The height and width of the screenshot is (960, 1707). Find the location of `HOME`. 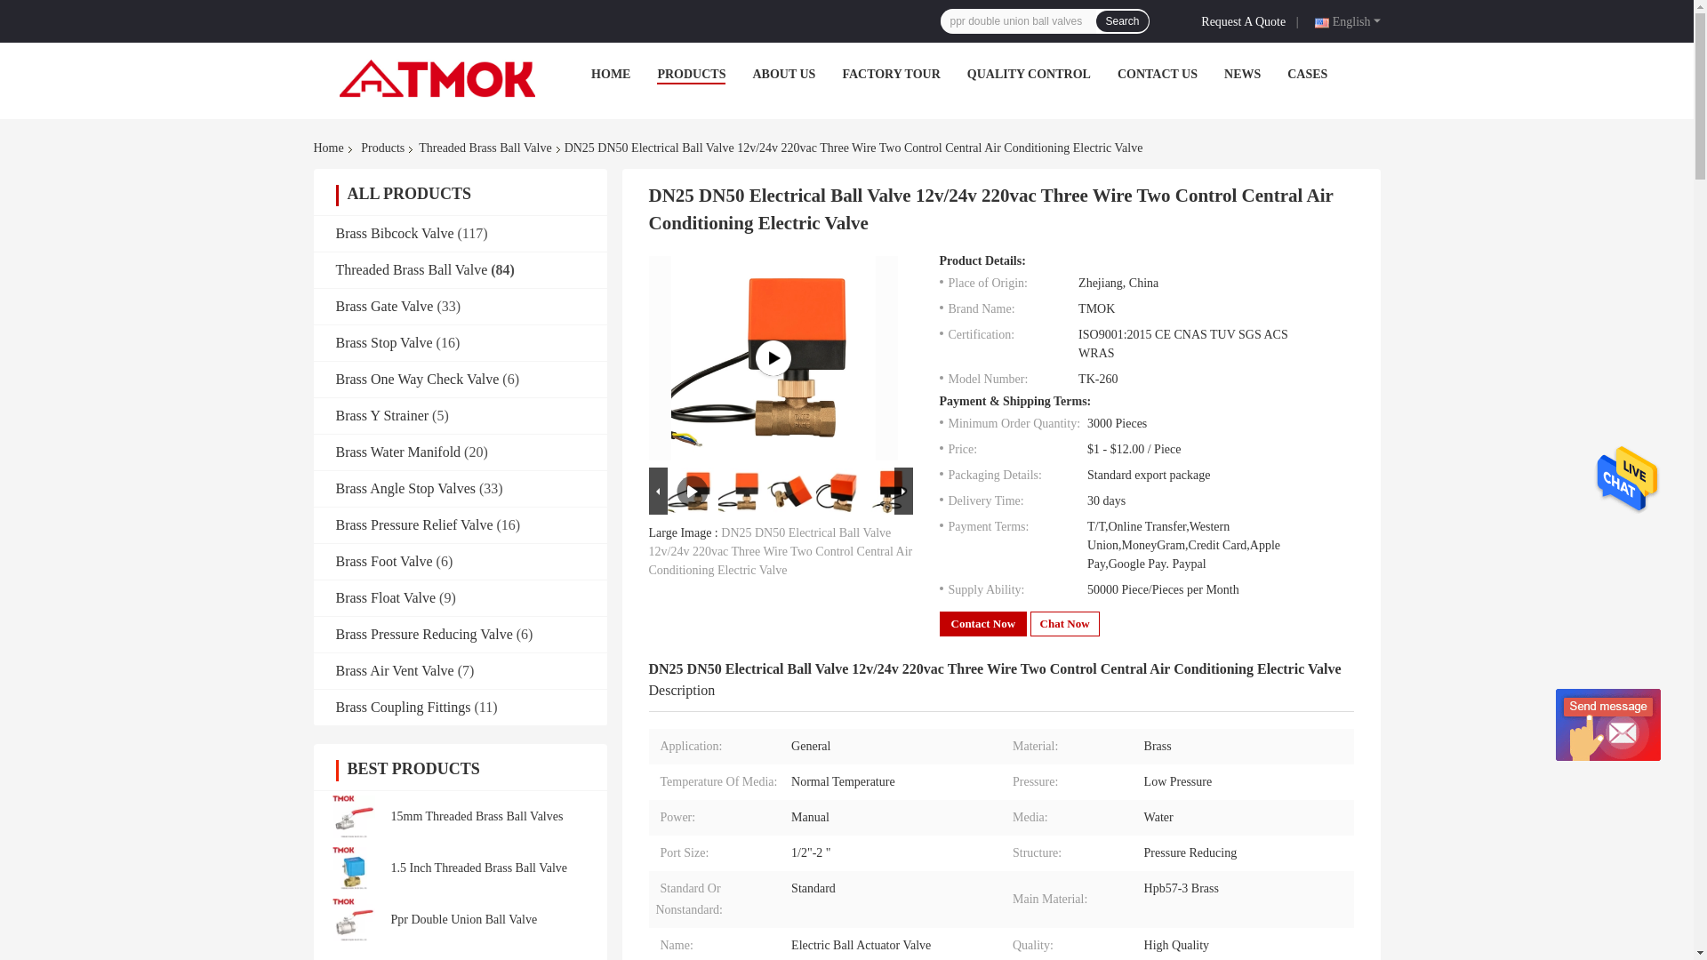

HOME is located at coordinates (610, 73).